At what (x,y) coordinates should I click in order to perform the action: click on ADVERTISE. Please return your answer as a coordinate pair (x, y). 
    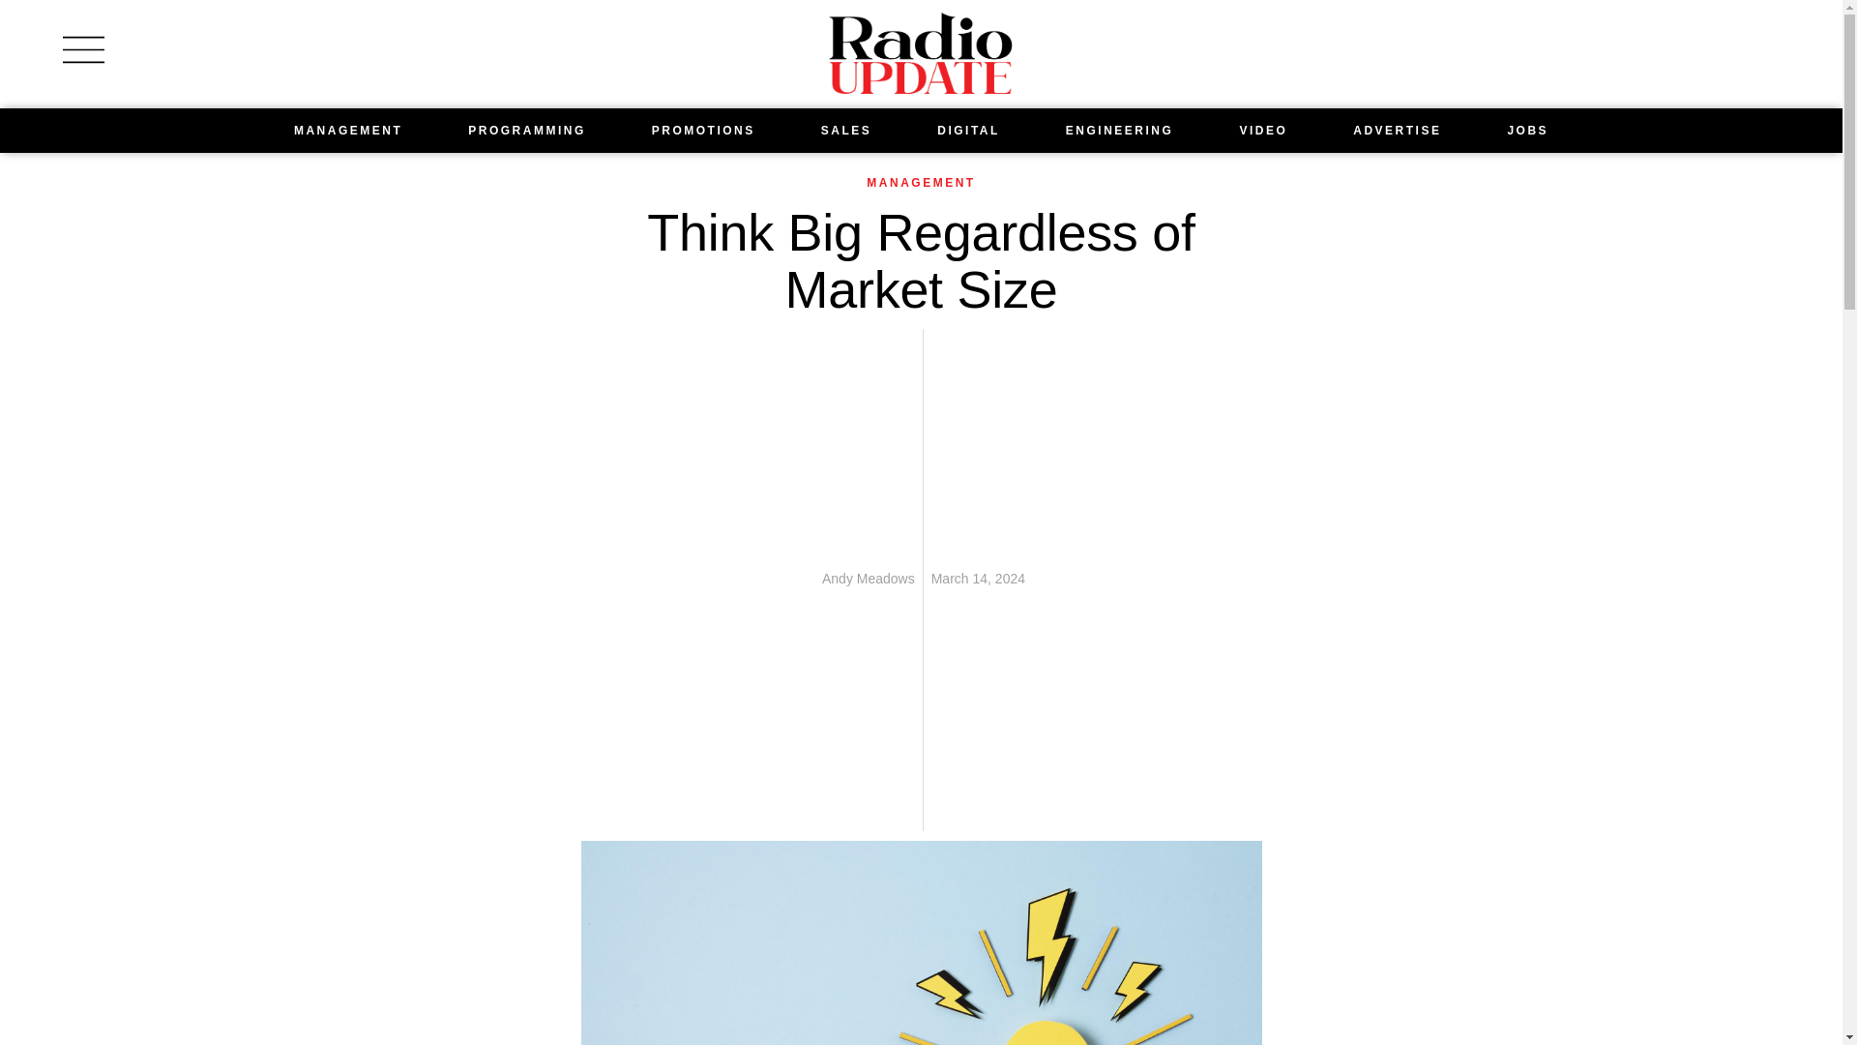
    Looking at the image, I should click on (1397, 130).